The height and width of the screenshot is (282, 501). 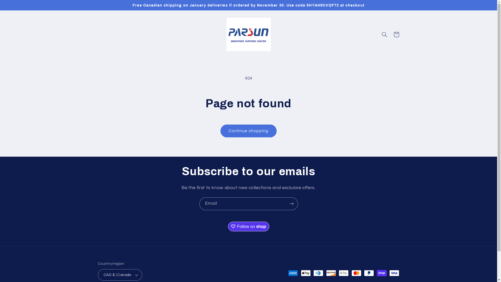 I want to click on Cart, so click(x=396, y=34).